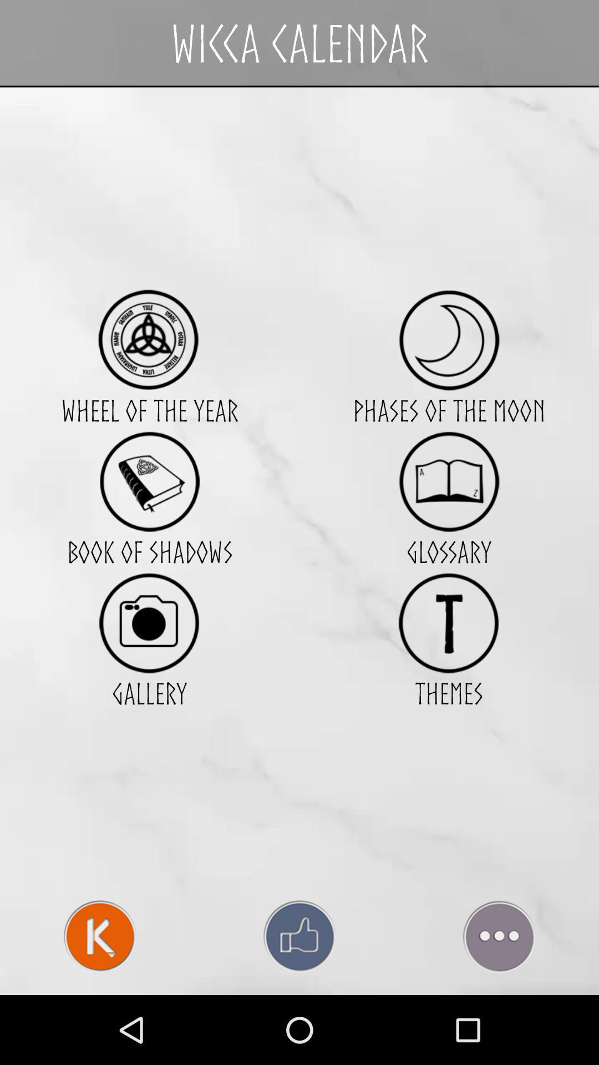 The image size is (599, 1065). Describe the element at coordinates (449, 622) in the screenshot. I see `open theme menu` at that location.